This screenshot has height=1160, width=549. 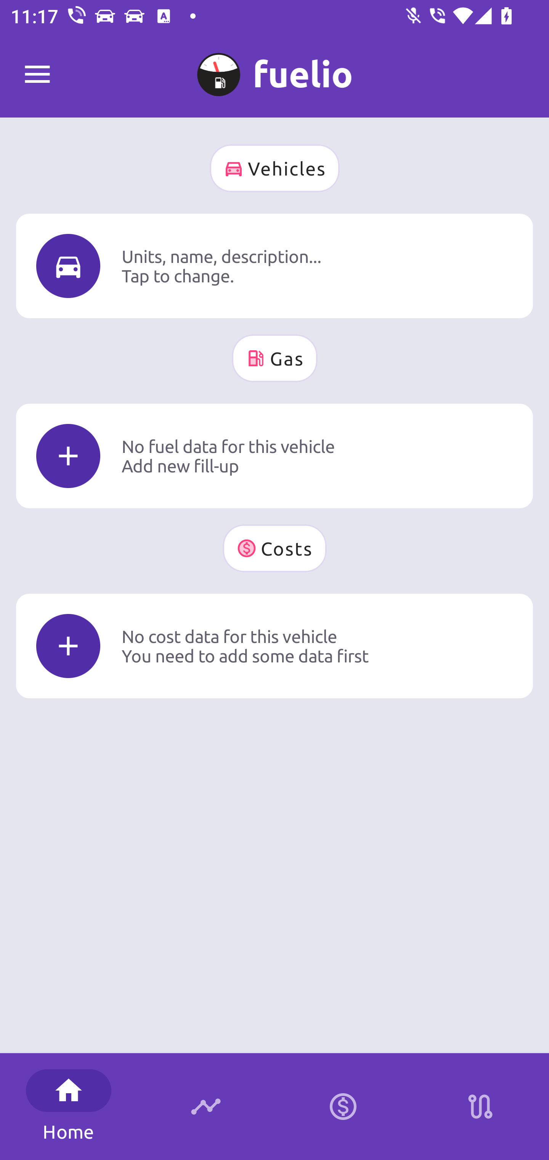 I want to click on Calculator, so click(x=343, y=1107).